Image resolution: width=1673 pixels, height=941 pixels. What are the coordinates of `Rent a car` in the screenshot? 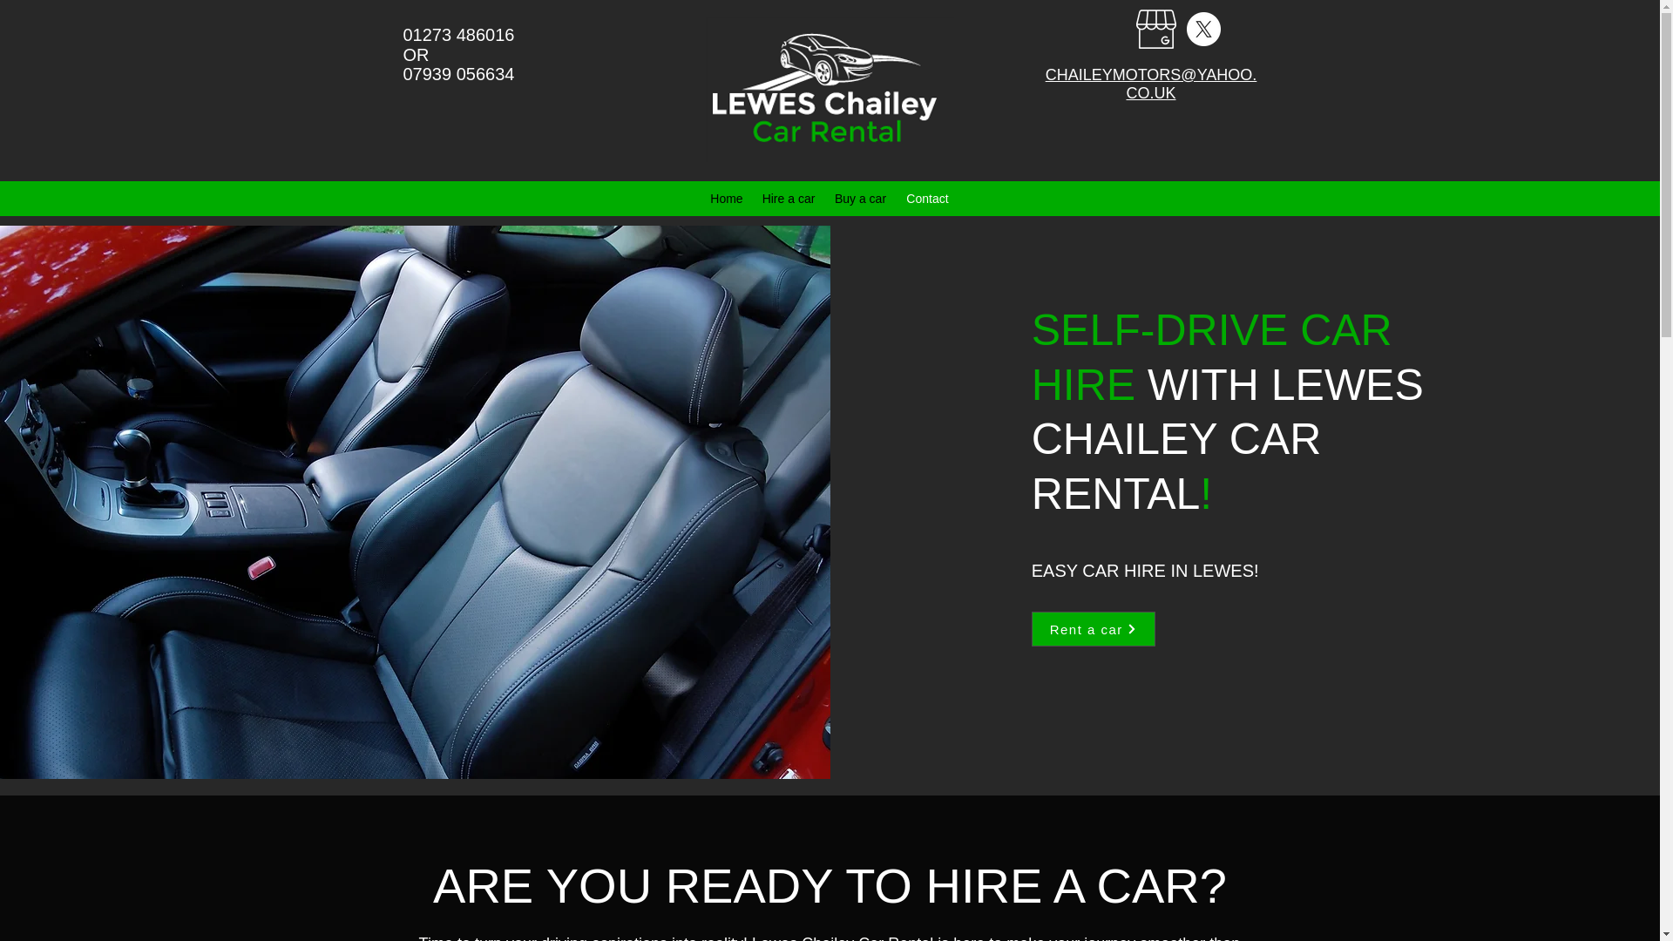 It's located at (1094, 629).